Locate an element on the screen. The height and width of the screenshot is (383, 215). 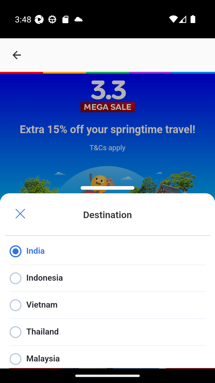
New Delhi and NCR is located at coordinates (45, 330).